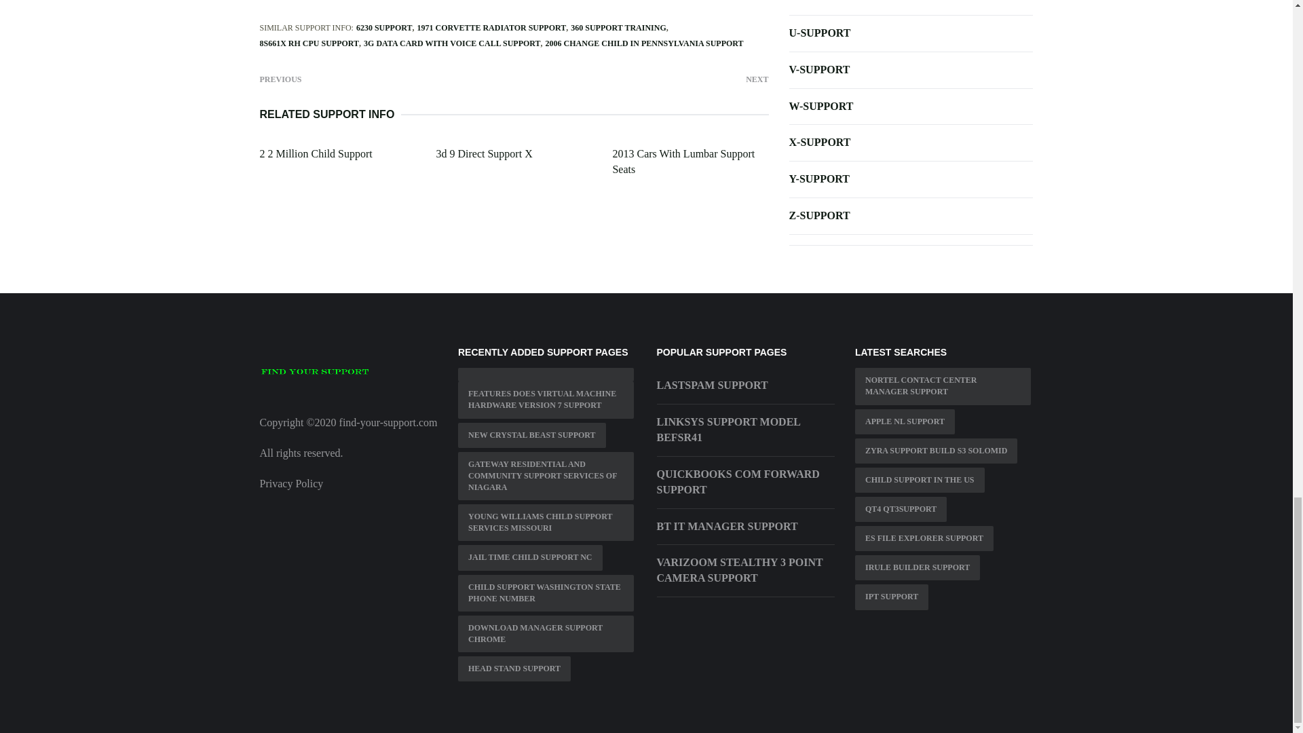 The width and height of the screenshot is (1303, 733). I want to click on NEXT, so click(757, 78).